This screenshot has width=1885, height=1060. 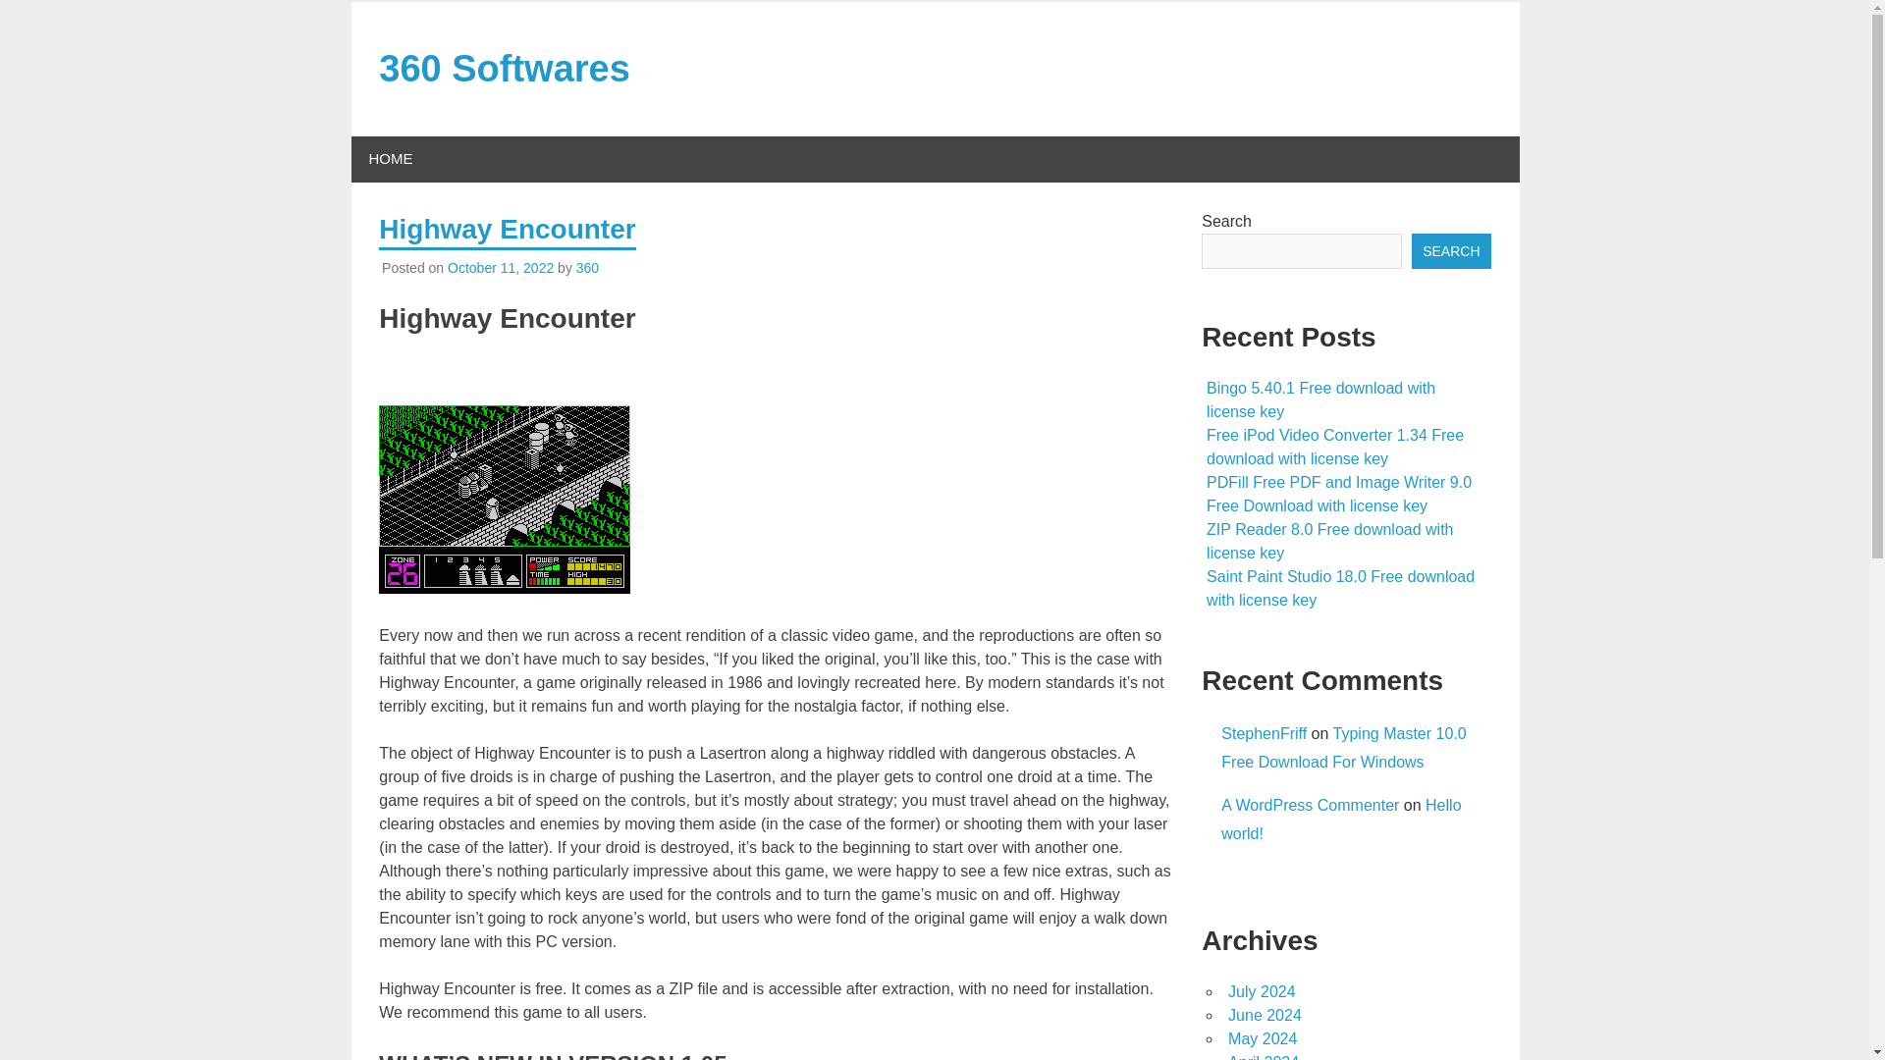 I want to click on Hello world!, so click(x=1341, y=819).